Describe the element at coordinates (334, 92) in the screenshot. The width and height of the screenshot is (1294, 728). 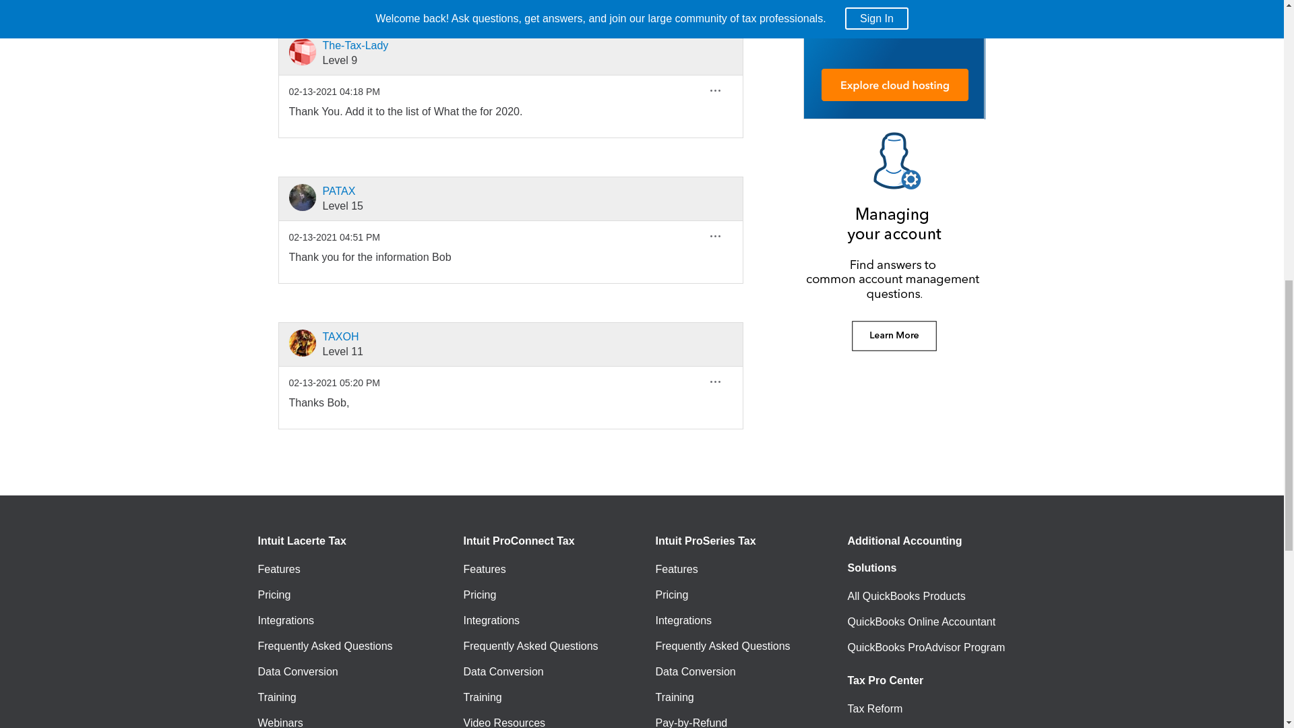
I see `Posted on` at that location.